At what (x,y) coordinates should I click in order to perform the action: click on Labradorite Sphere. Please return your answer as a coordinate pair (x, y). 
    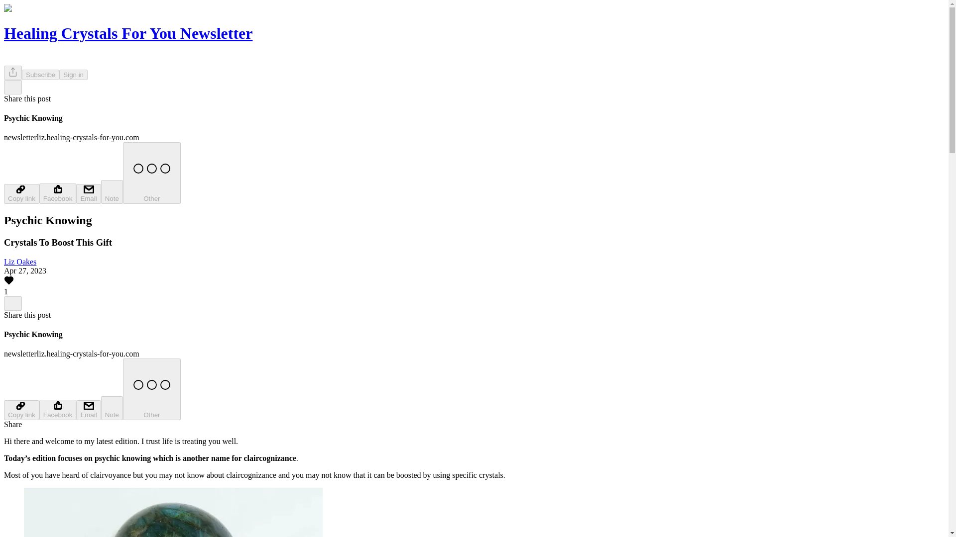
    Looking at the image, I should click on (173, 512).